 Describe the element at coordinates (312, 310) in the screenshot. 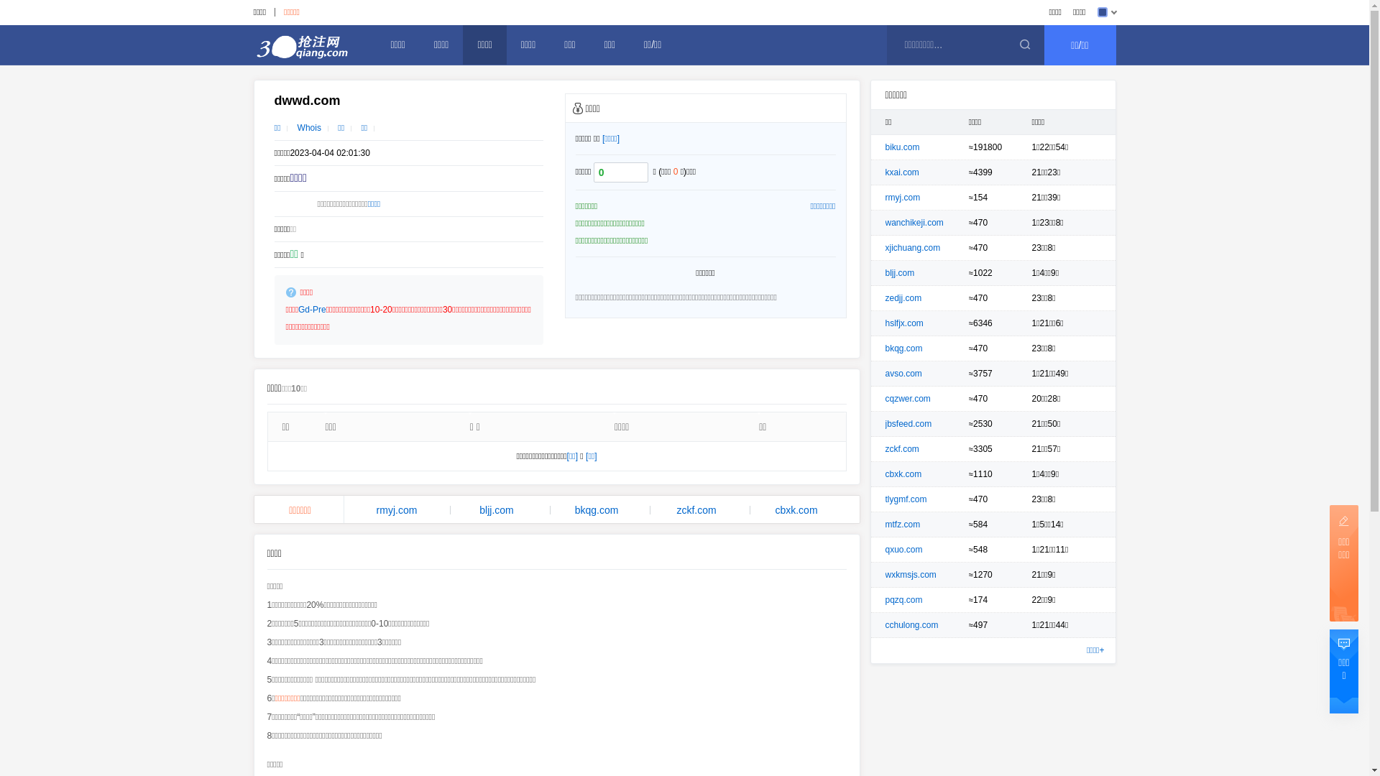

I see `Gd-Pre` at that location.